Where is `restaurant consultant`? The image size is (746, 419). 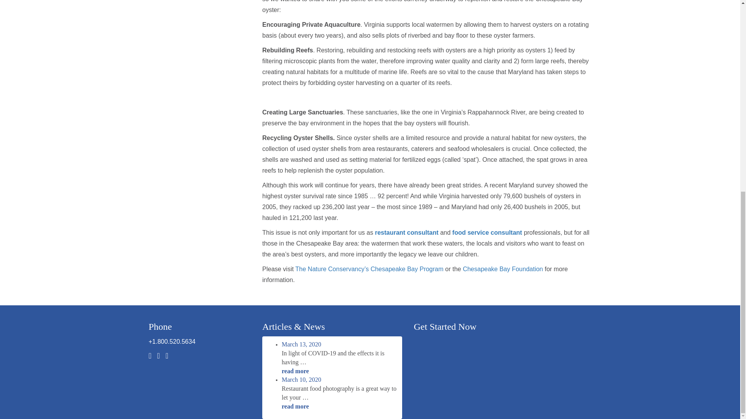
restaurant consultant is located at coordinates (406, 232).